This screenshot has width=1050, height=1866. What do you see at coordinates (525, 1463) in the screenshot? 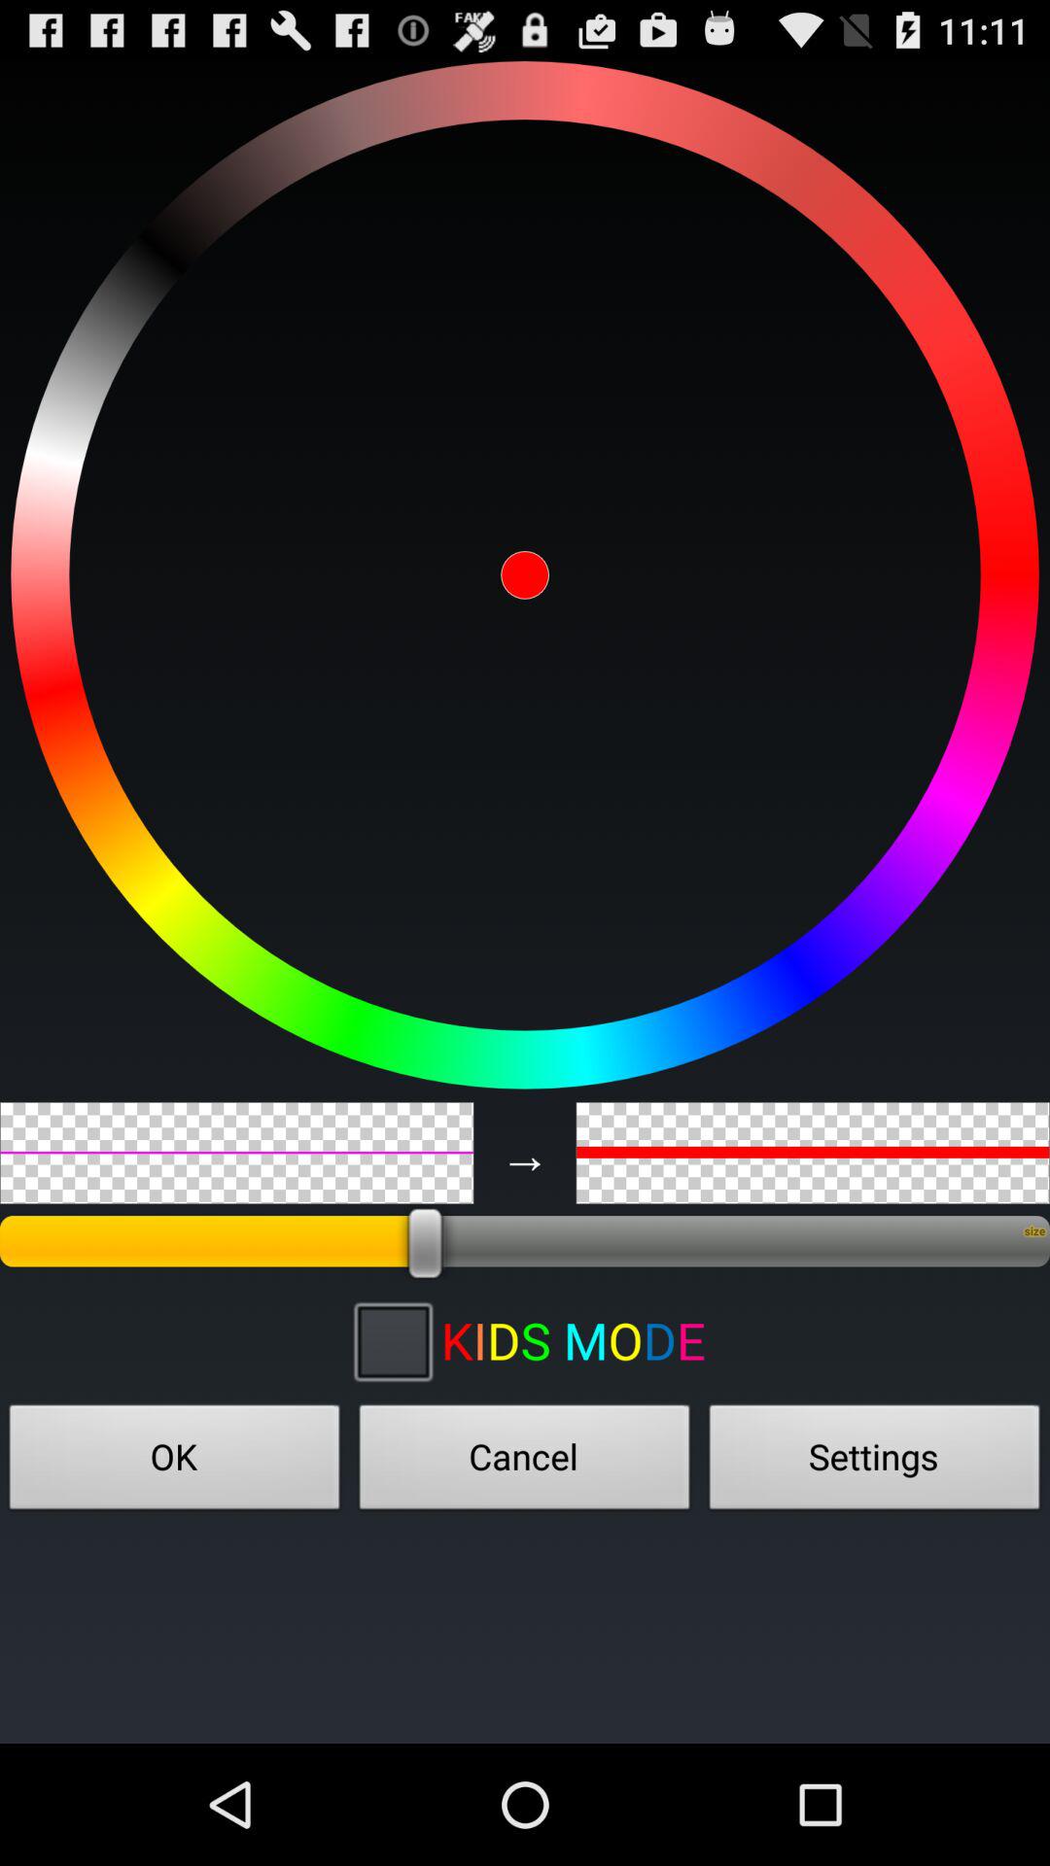
I see `choose button to the right of ok icon` at bounding box center [525, 1463].